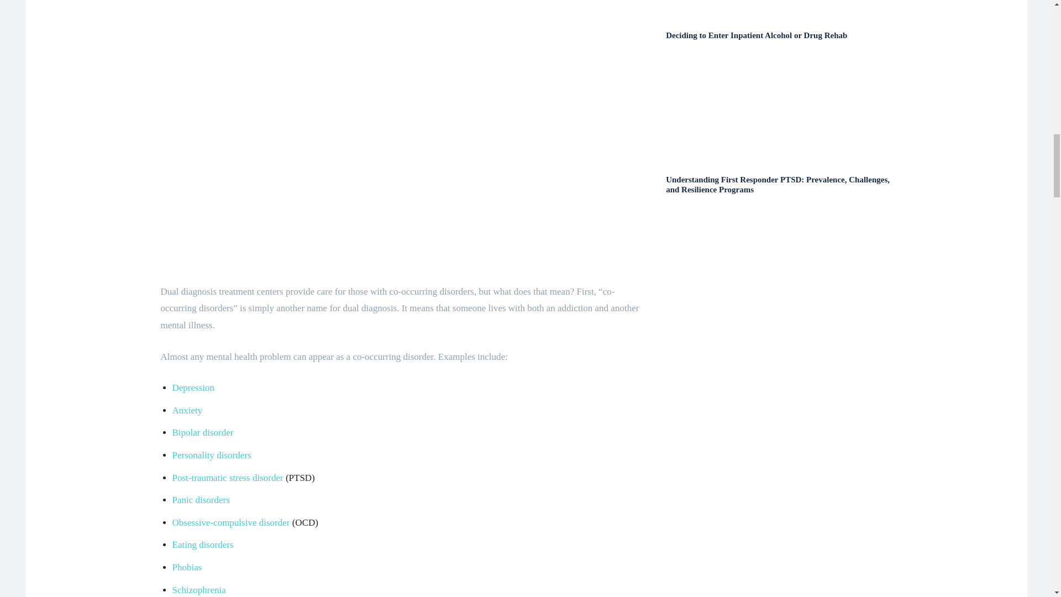 Image resolution: width=1061 pixels, height=597 pixels. What do you see at coordinates (212, 455) in the screenshot?
I see `Personality Disorders` at bounding box center [212, 455].